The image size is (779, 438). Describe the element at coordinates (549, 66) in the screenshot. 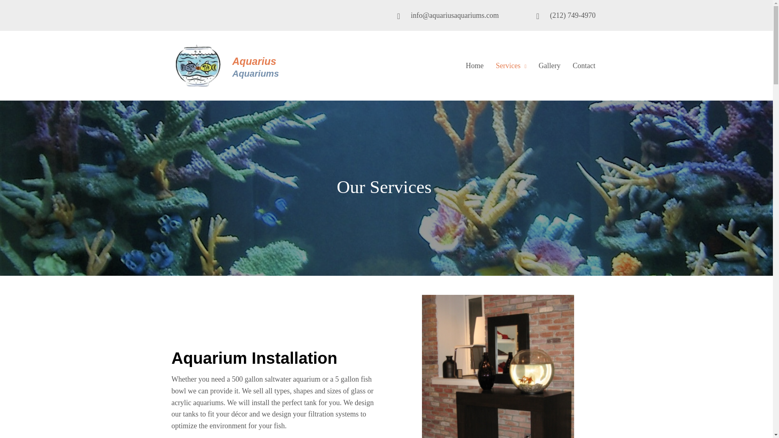

I see `Gallery` at that location.